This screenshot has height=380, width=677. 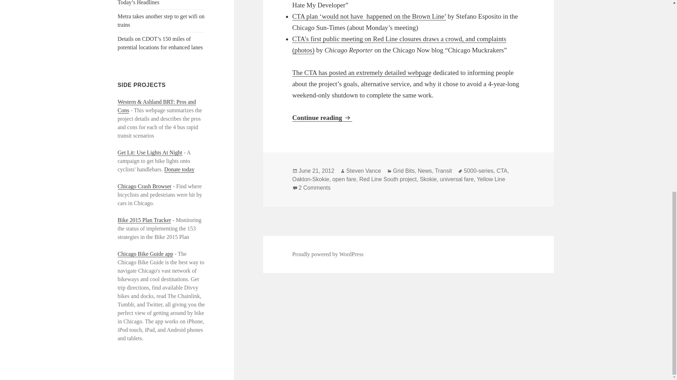 What do you see at coordinates (344, 179) in the screenshot?
I see `open fare` at bounding box center [344, 179].